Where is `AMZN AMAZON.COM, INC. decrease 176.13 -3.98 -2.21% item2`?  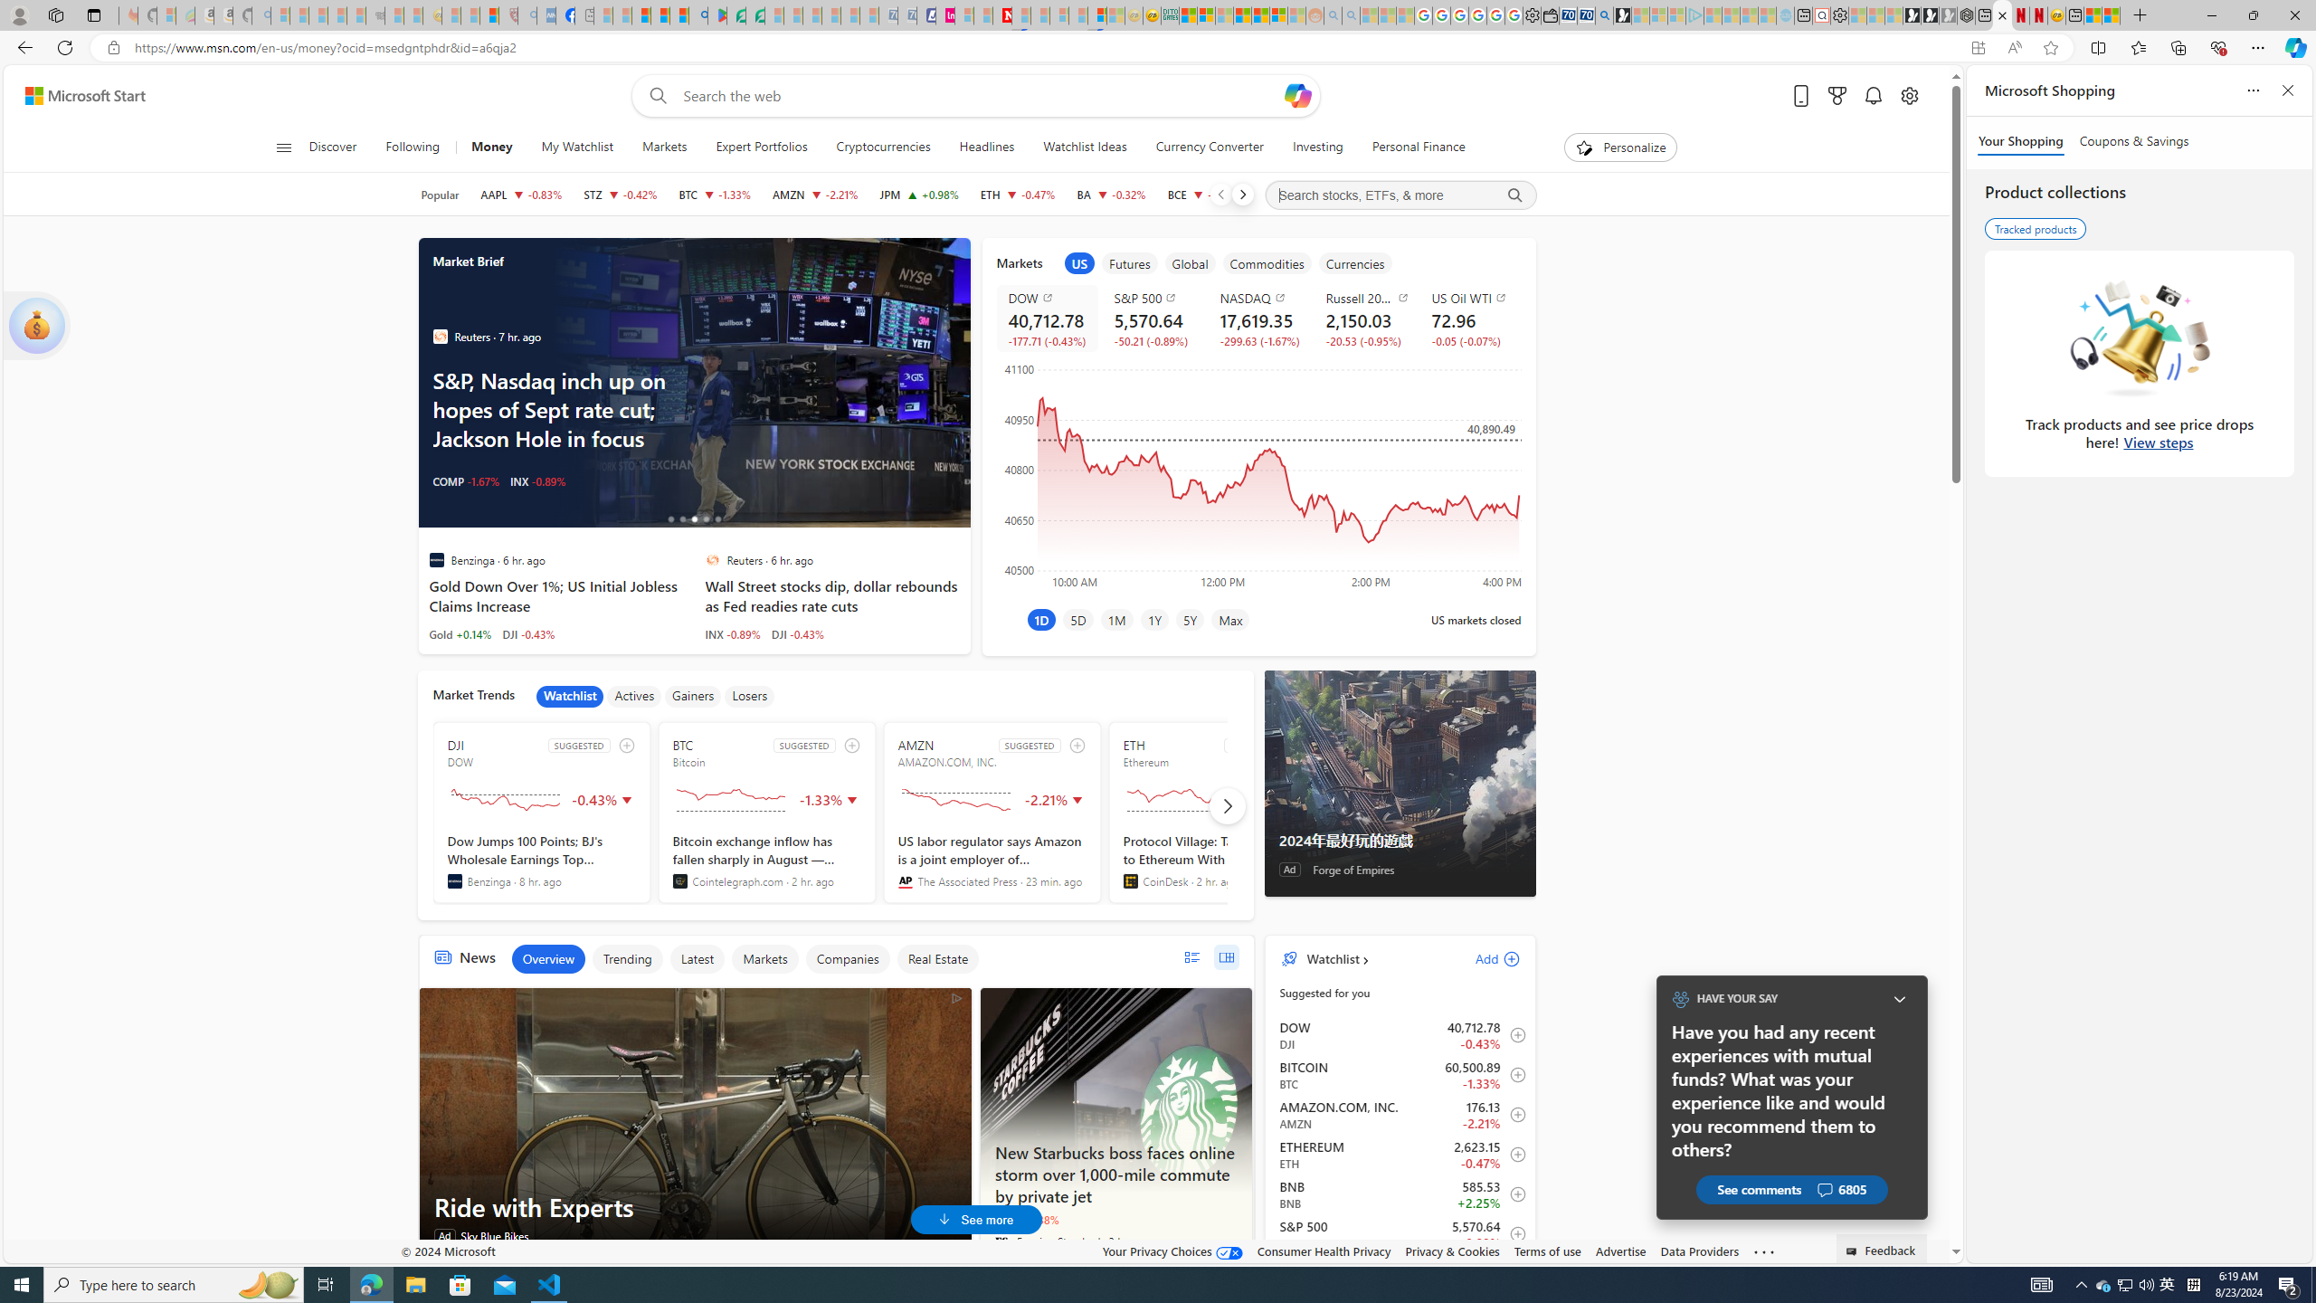
AMZN AMAZON.COM, INC. decrease 176.13 -3.98 -2.21% item2 is located at coordinates (1400, 1115).